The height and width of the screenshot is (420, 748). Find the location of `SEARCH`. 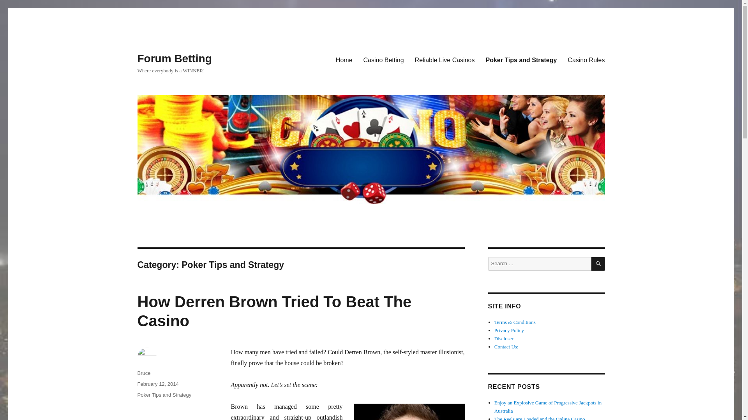

SEARCH is located at coordinates (598, 264).